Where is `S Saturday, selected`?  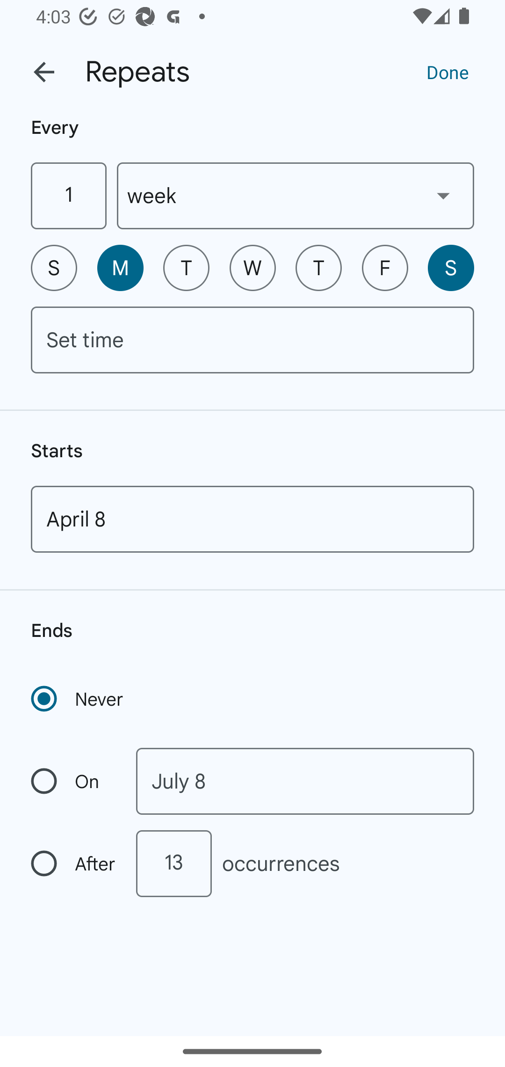
S Saturday, selected is located at coordinates (451, 268).